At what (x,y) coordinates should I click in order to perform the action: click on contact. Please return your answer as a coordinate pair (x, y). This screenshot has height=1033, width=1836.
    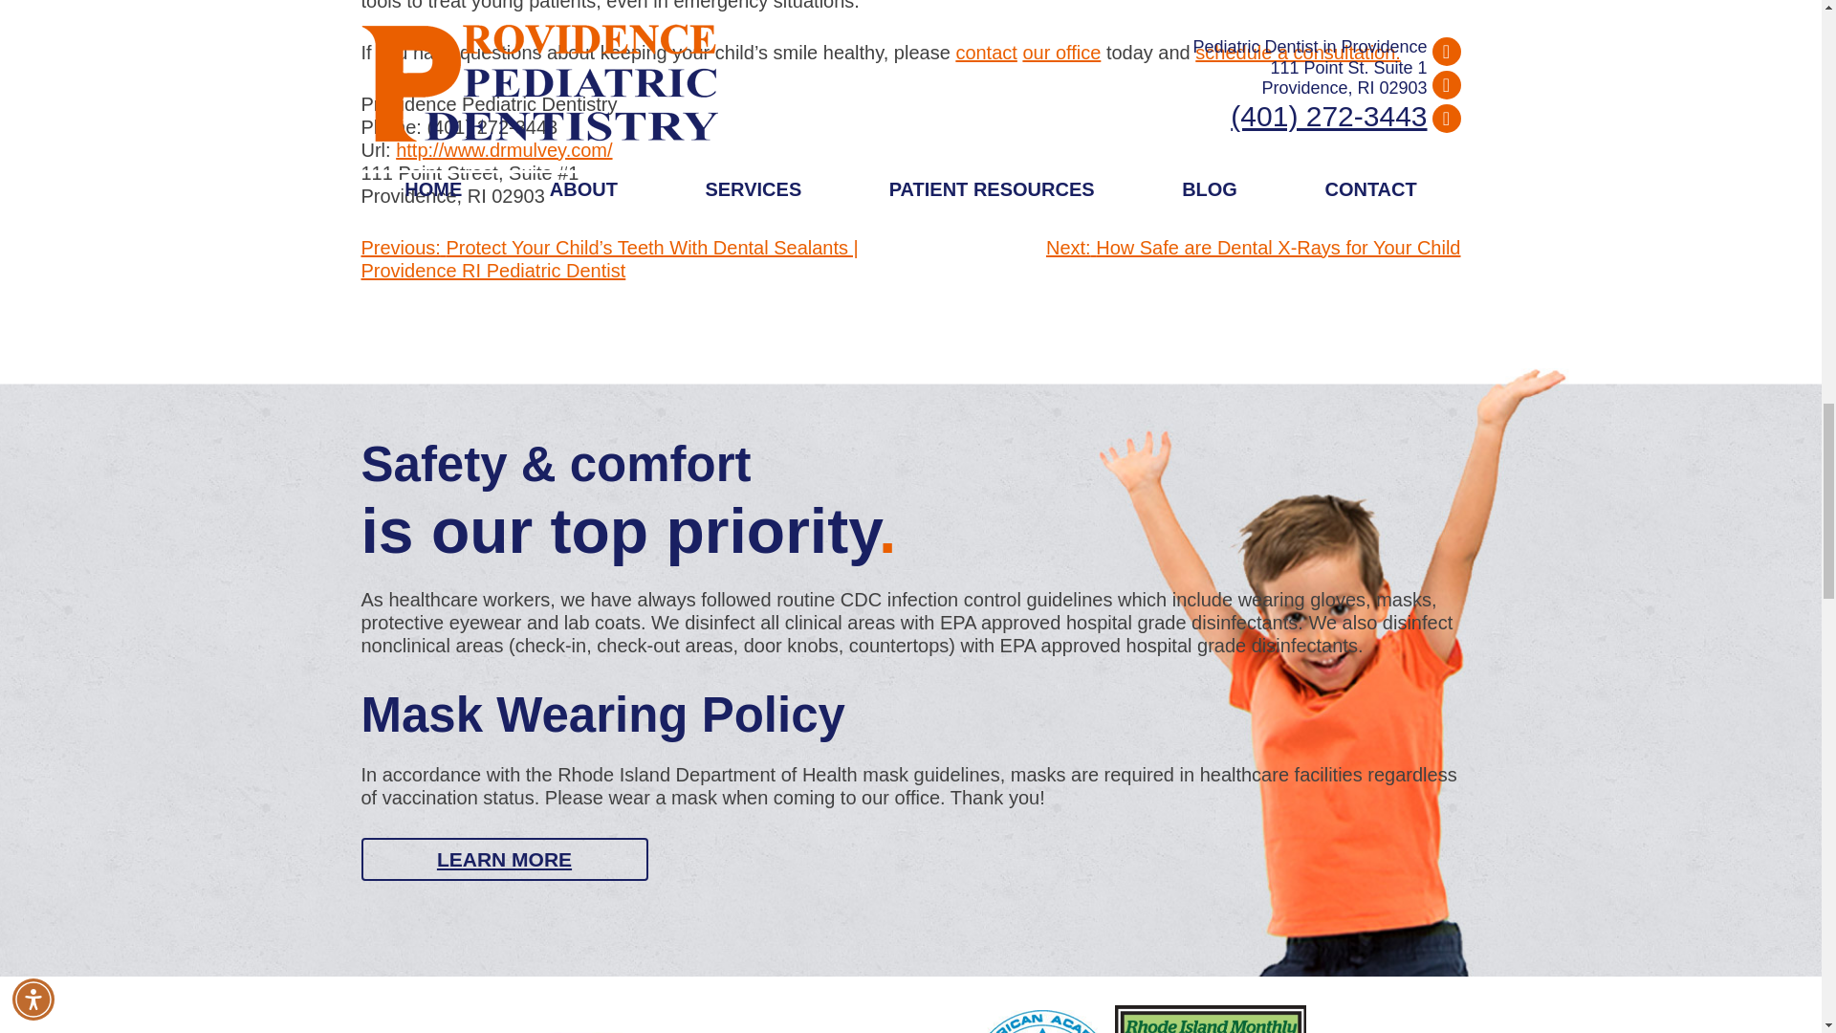
    Looking at the image, I should click on (985, 52).